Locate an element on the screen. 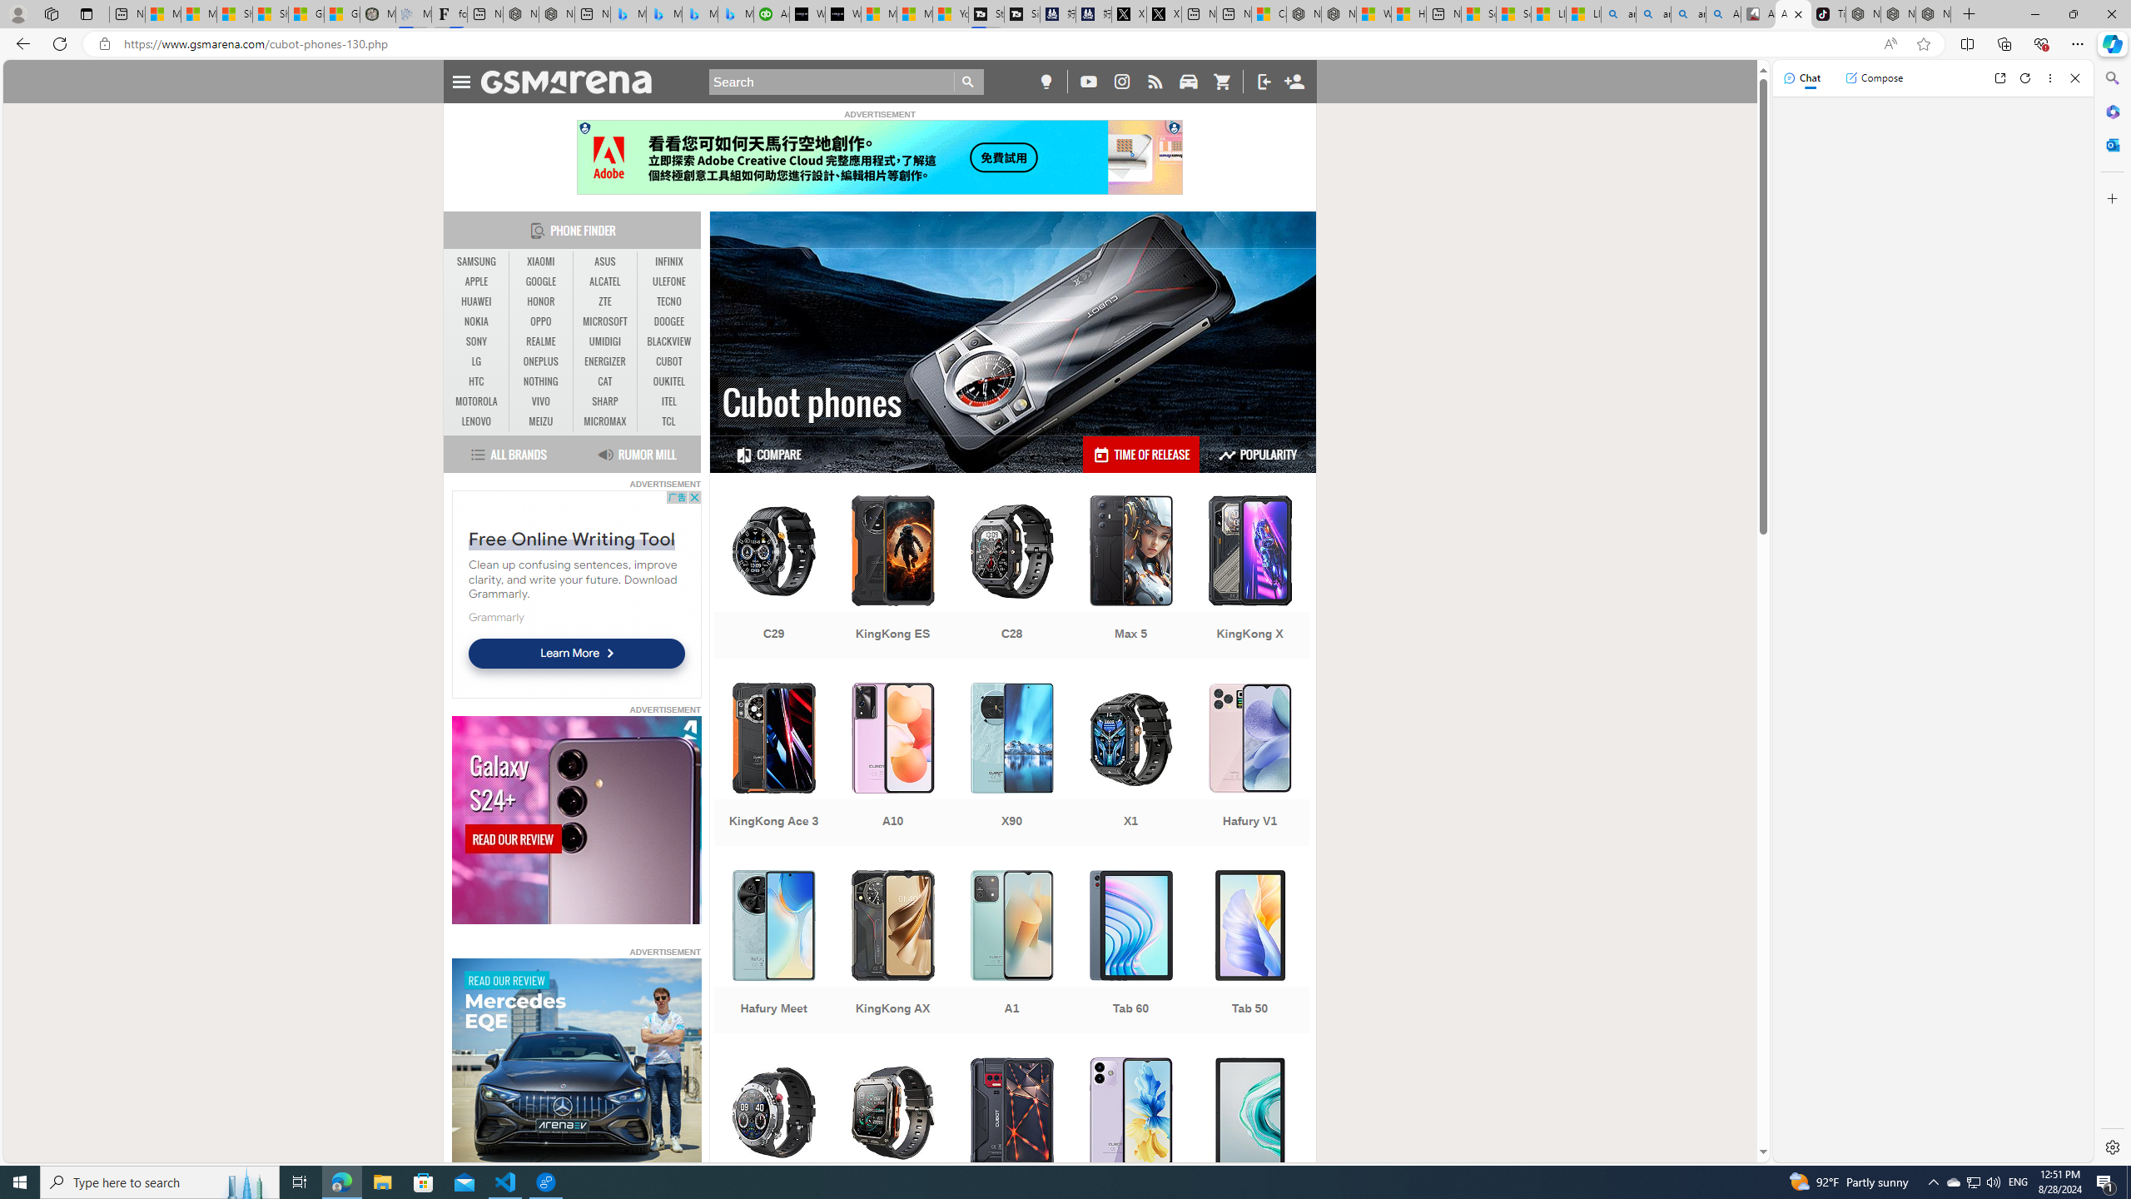 This screenshot has height=1199, width=2131. Max 5 is located at coordinates (1131, 579).